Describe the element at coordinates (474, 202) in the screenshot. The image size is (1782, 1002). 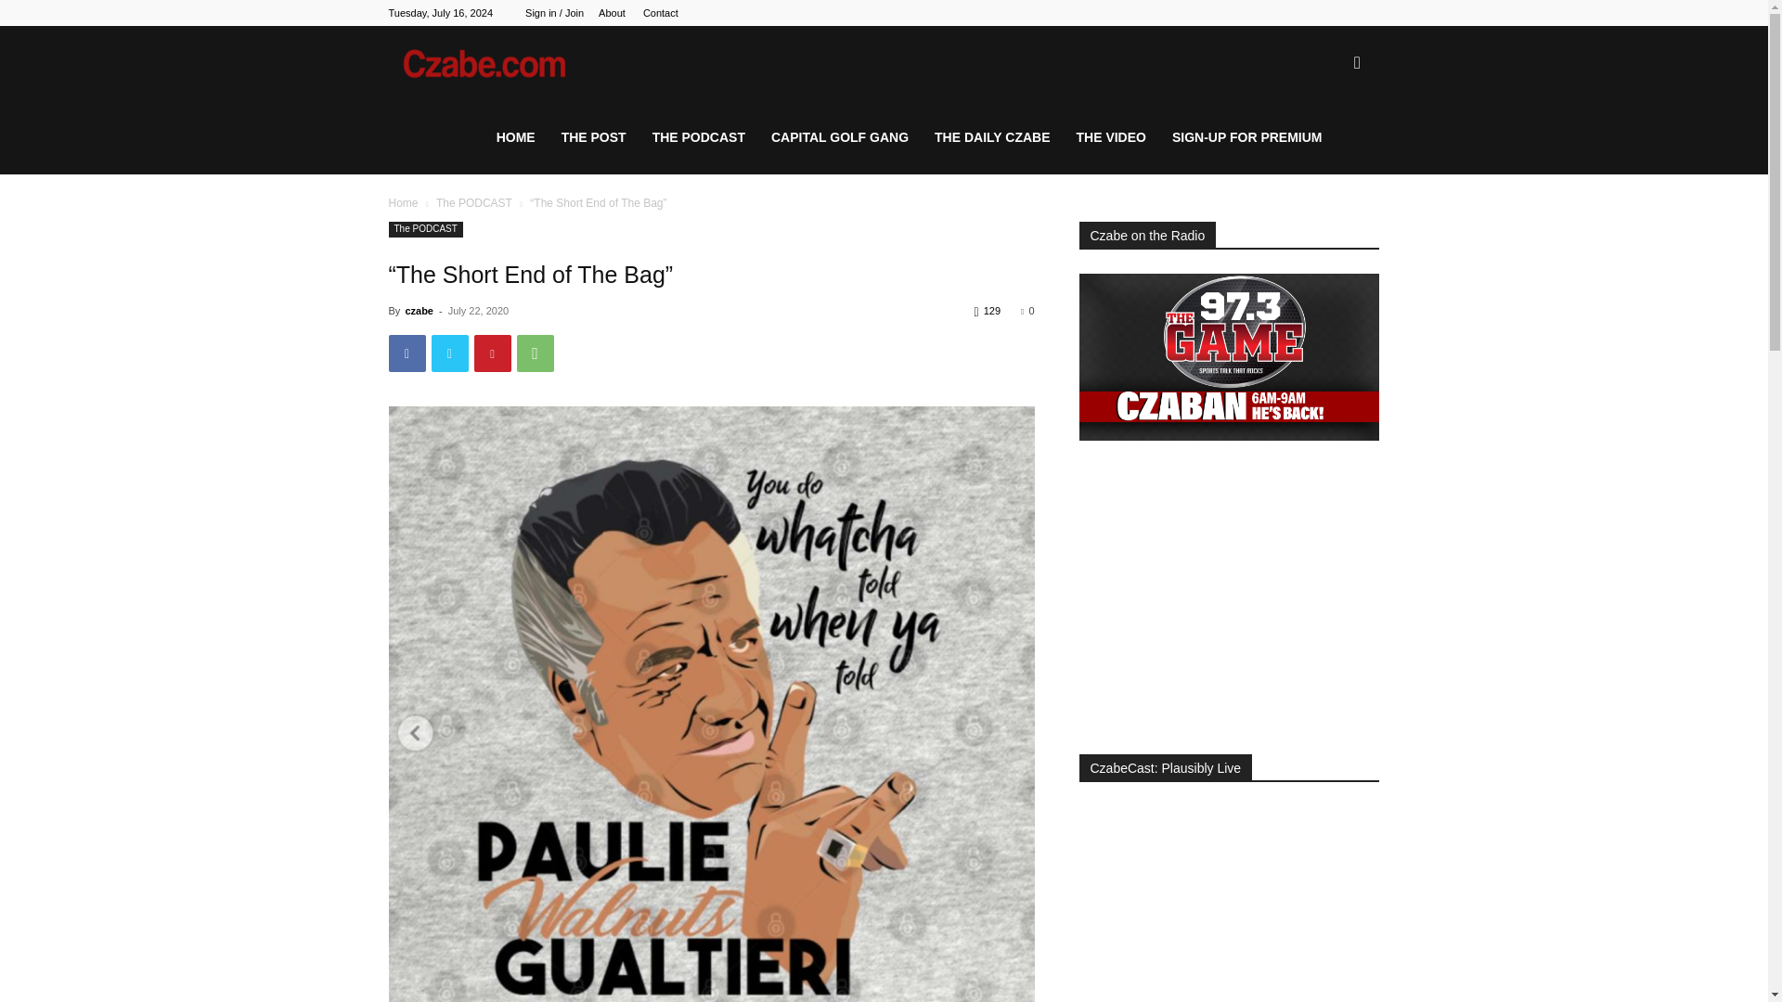
I see `The PODCAST` at that location.